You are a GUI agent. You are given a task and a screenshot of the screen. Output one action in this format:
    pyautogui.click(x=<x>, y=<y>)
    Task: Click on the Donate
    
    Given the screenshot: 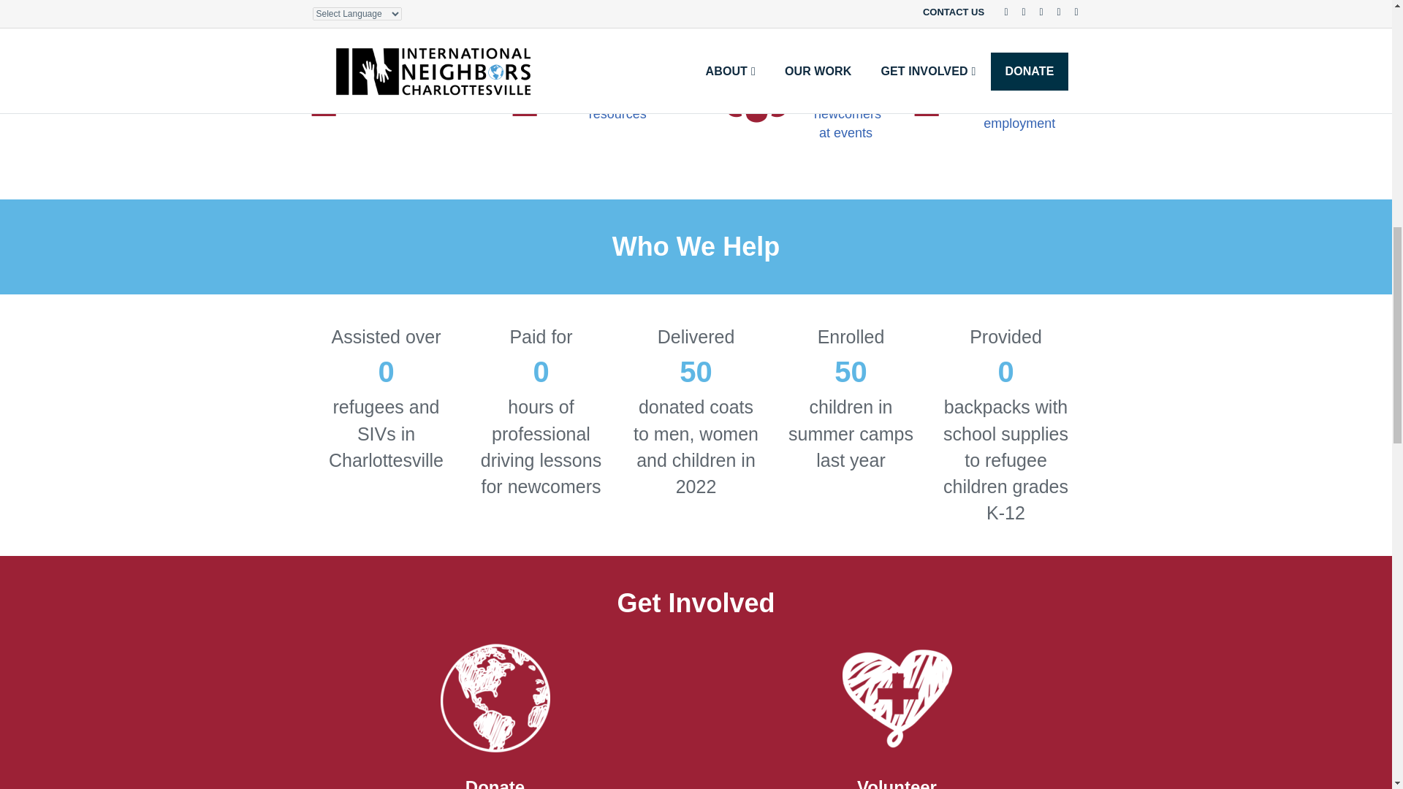 What is the action you would take?
    pyautogui.click(x=495, y=783)
    